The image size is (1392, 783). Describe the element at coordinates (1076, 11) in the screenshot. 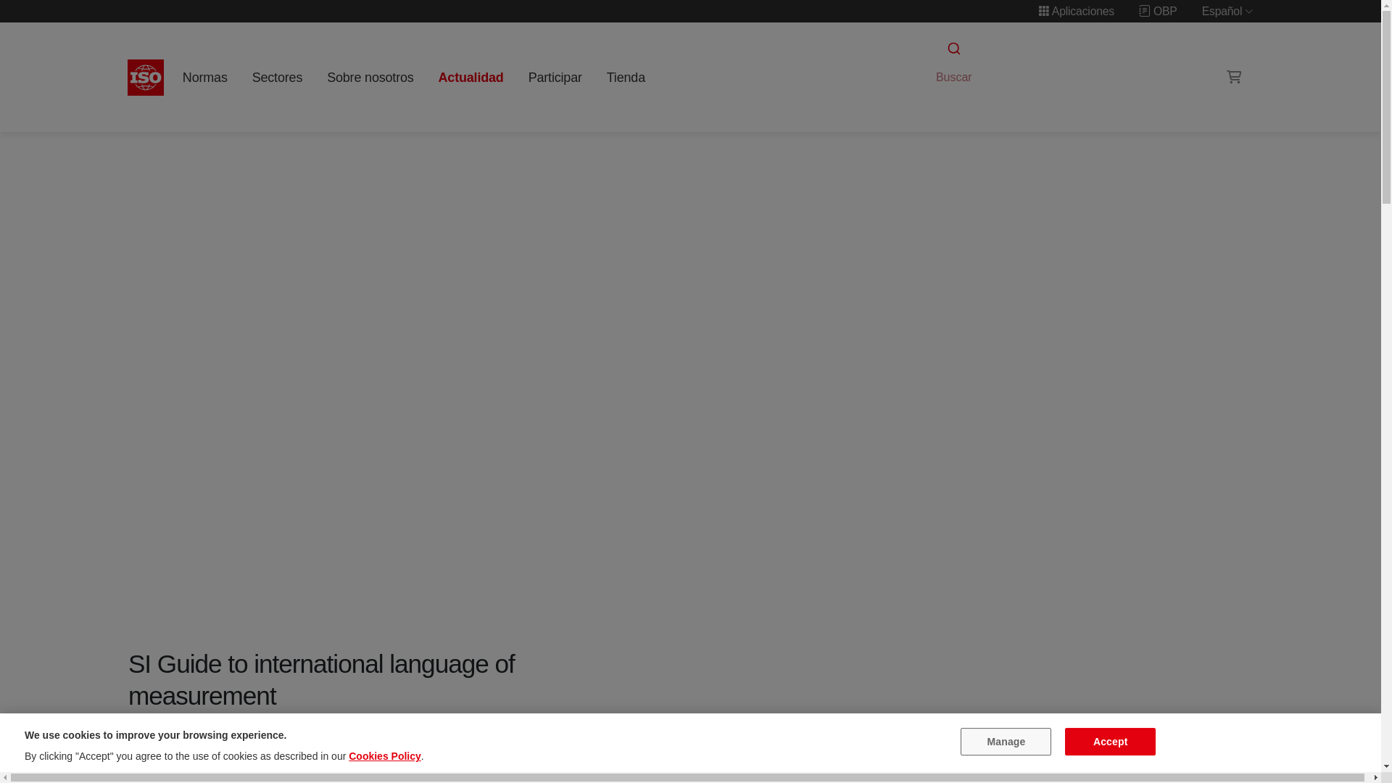

I see `Portal de aplicaciones de ISO` at that location.